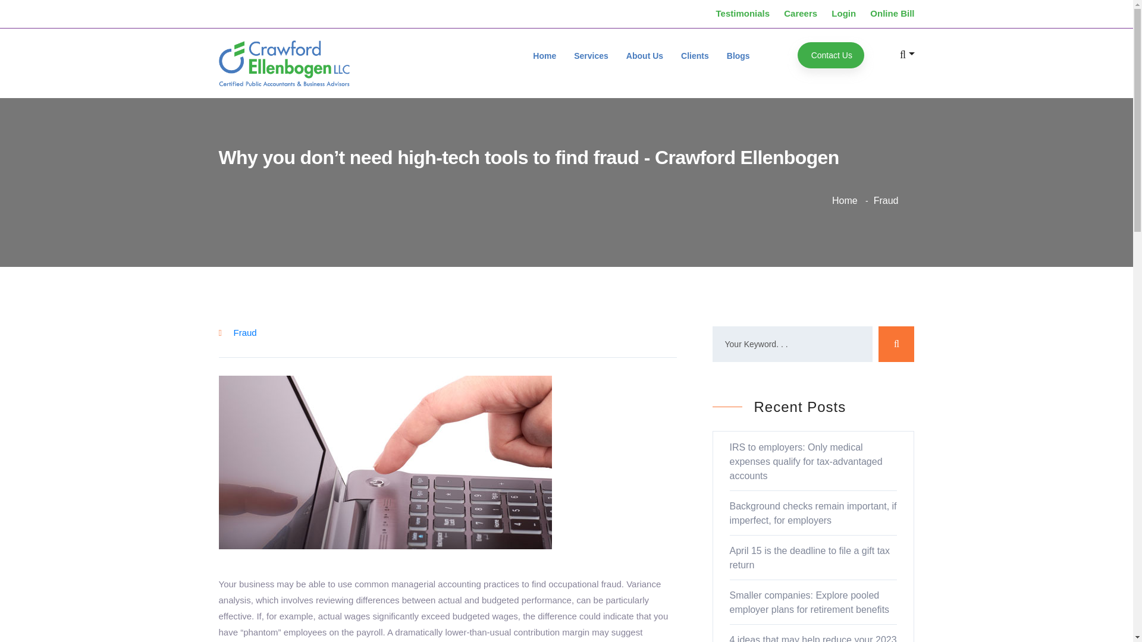  I want to click on Online Bill, so click(892, 13).